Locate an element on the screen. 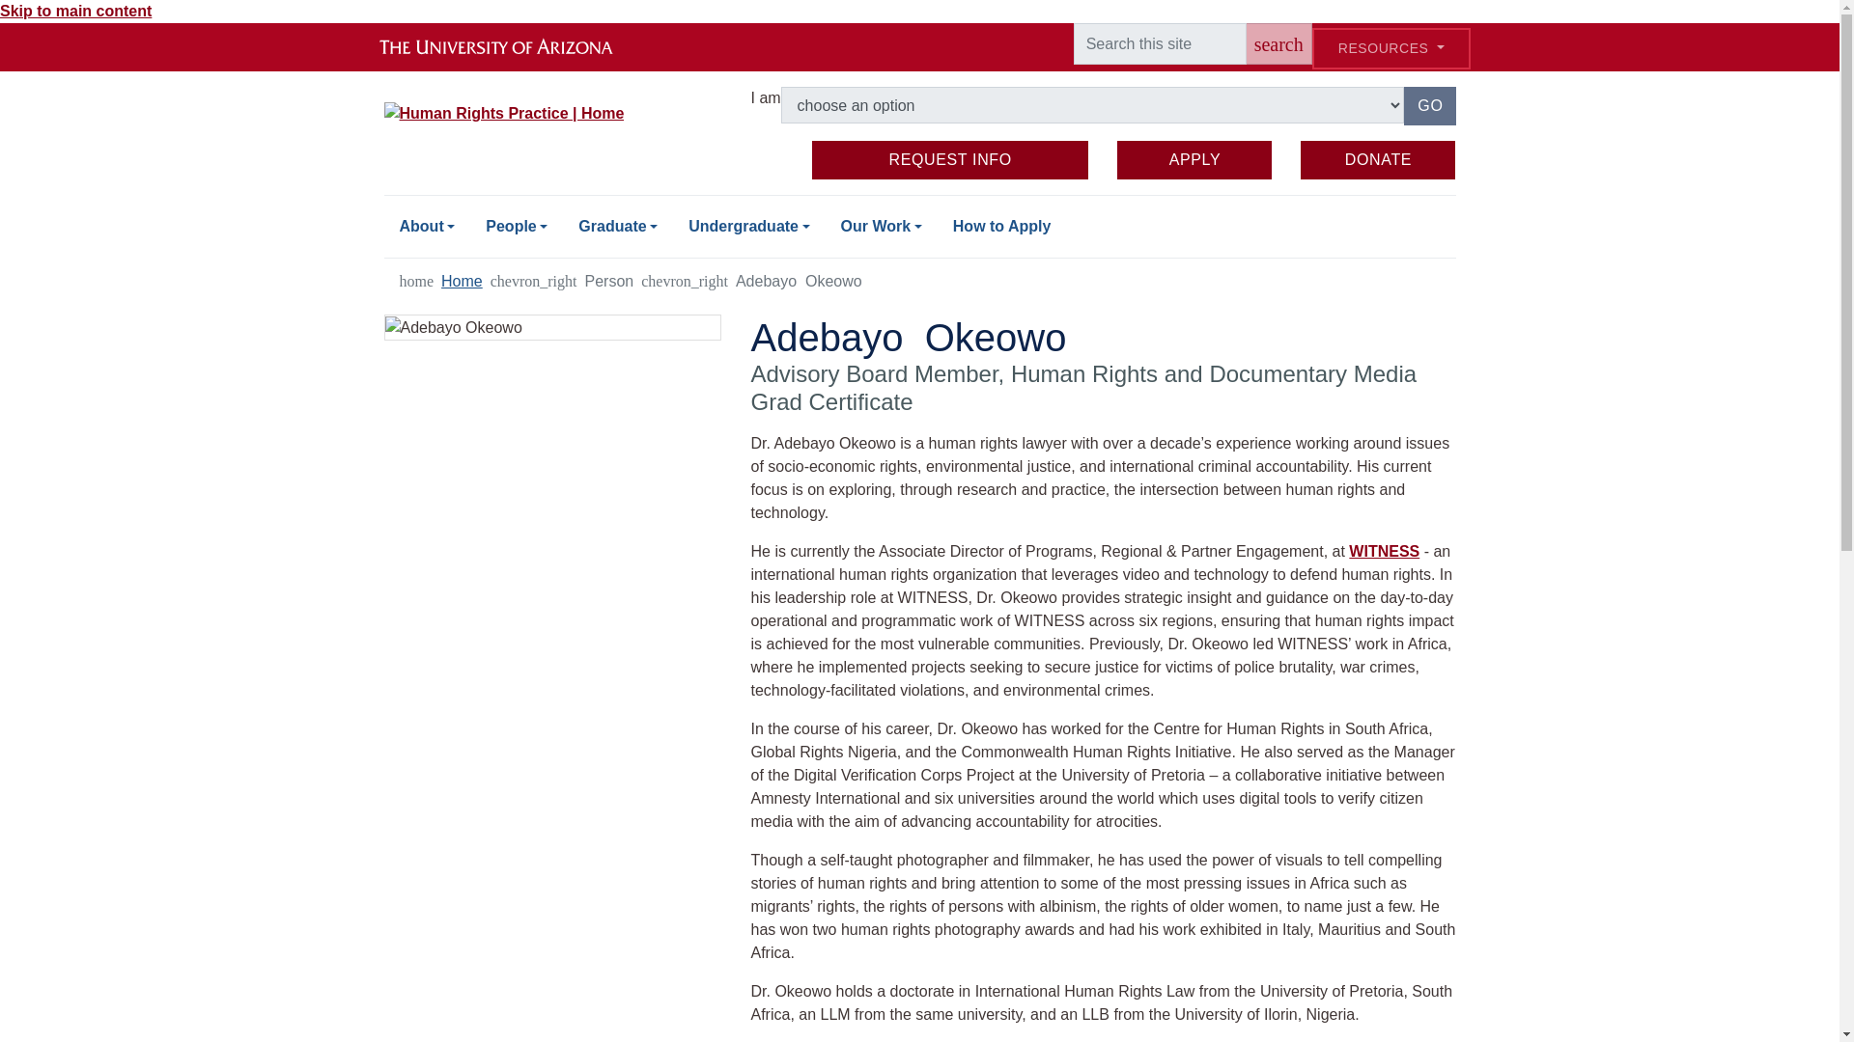 The height and width of the screenshot is (1042, 1854). APPLY is located at coordinates (1194, 159).